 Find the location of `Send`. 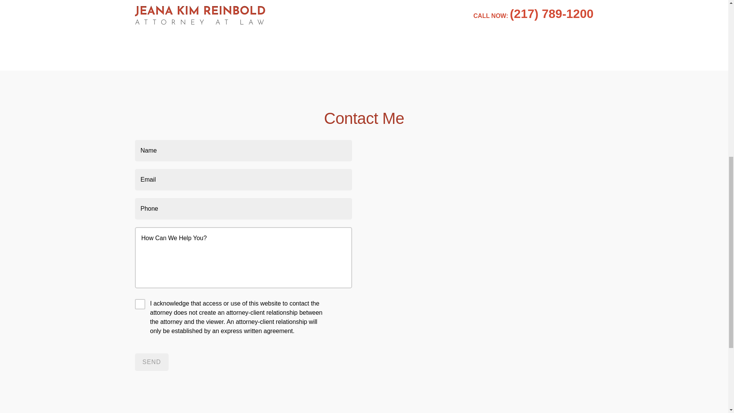

Send is located at coordinates (151, 362).